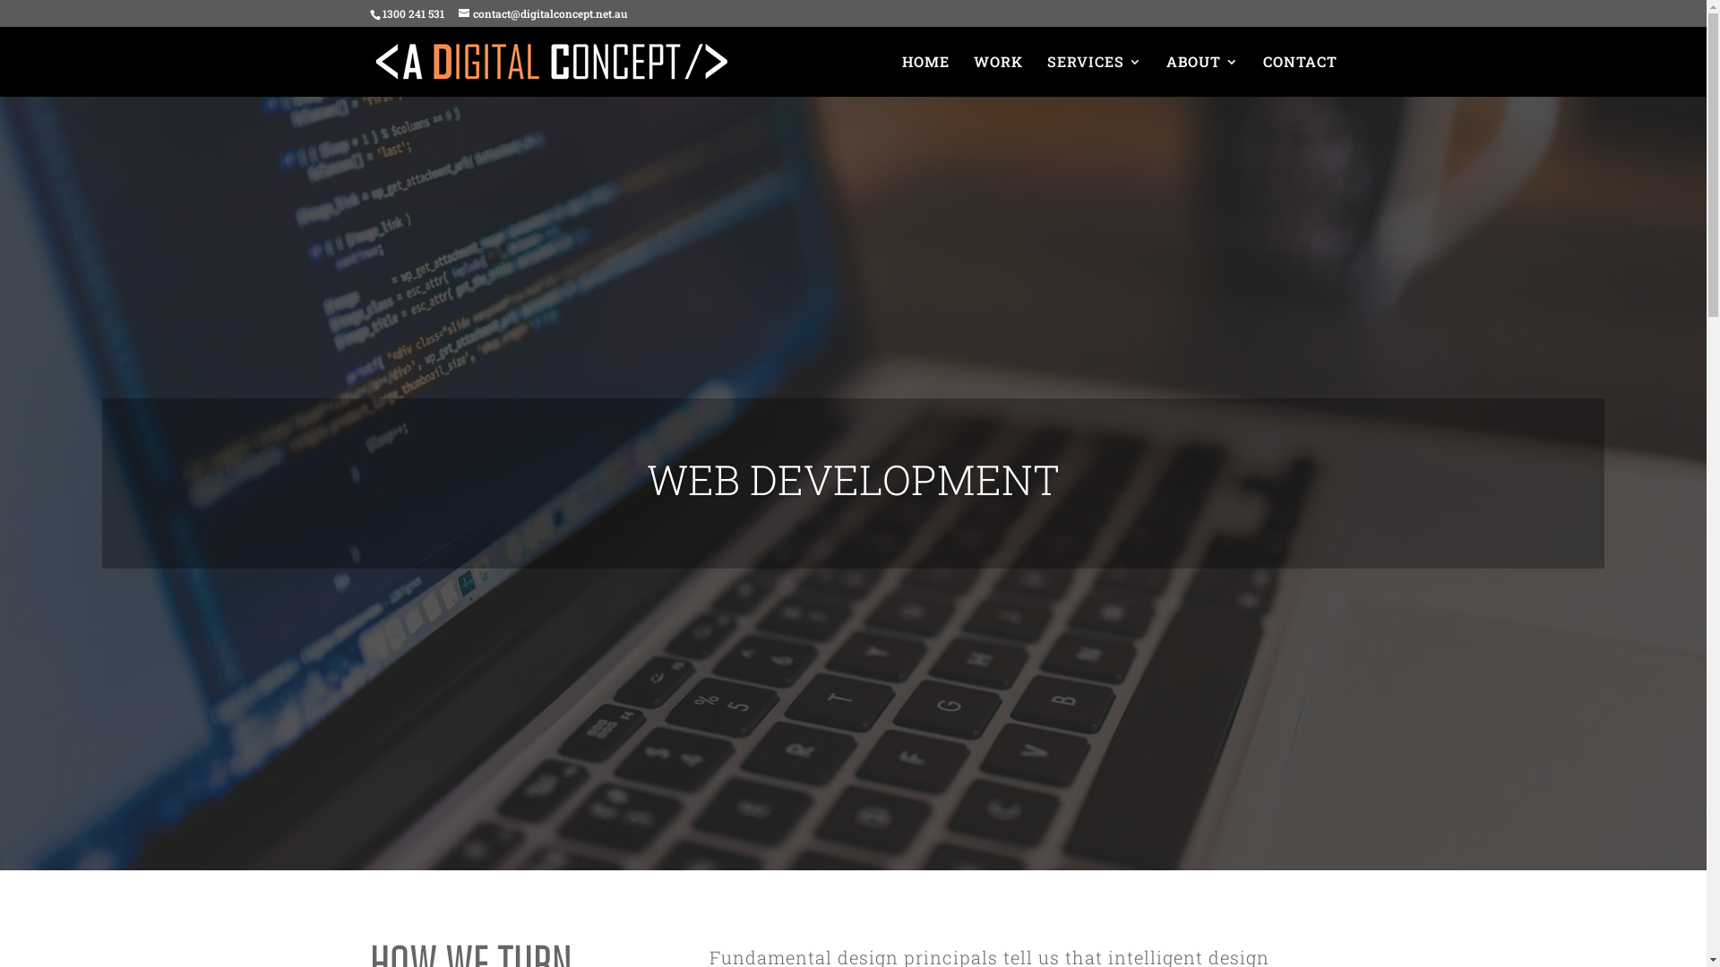 This screenshot has width=1720, height=967. Describe the element at coordinates (1301, 76) in the screenshot. I see `CONTACT` at that location.